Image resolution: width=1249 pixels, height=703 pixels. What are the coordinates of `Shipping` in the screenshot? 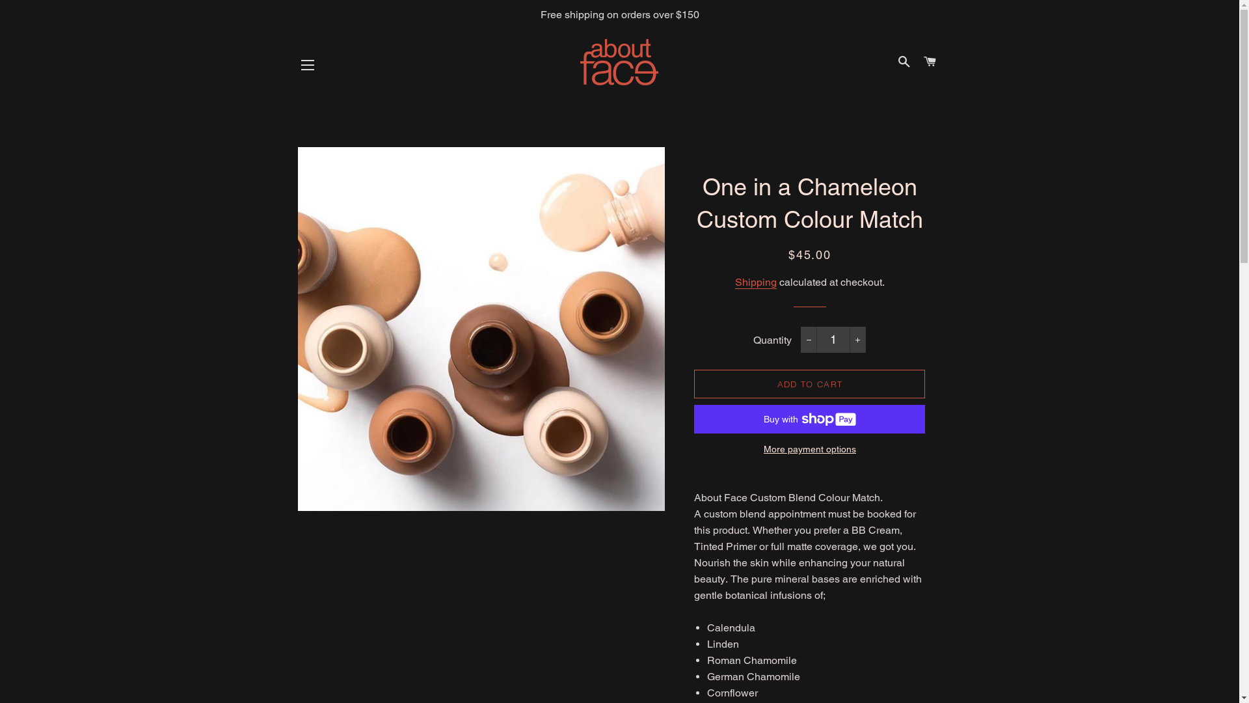 It's located at (756, 283).